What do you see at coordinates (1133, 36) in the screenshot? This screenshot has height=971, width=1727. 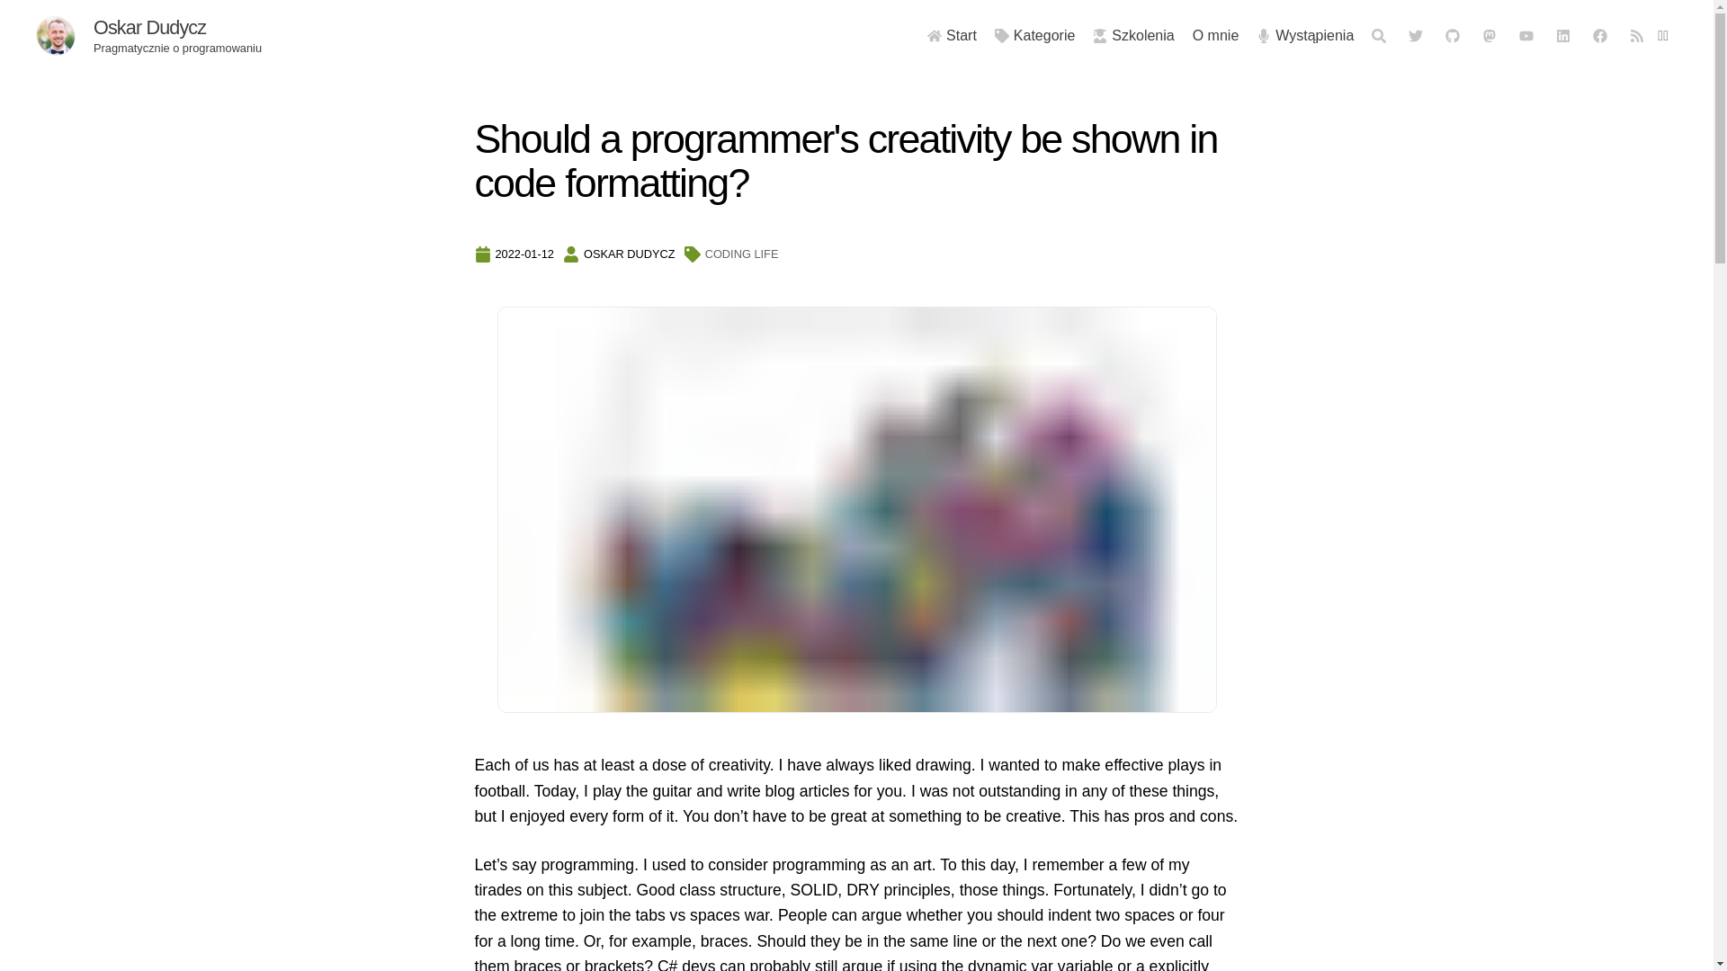 I see `Szkolenia` at bounding box center [1133, 36].